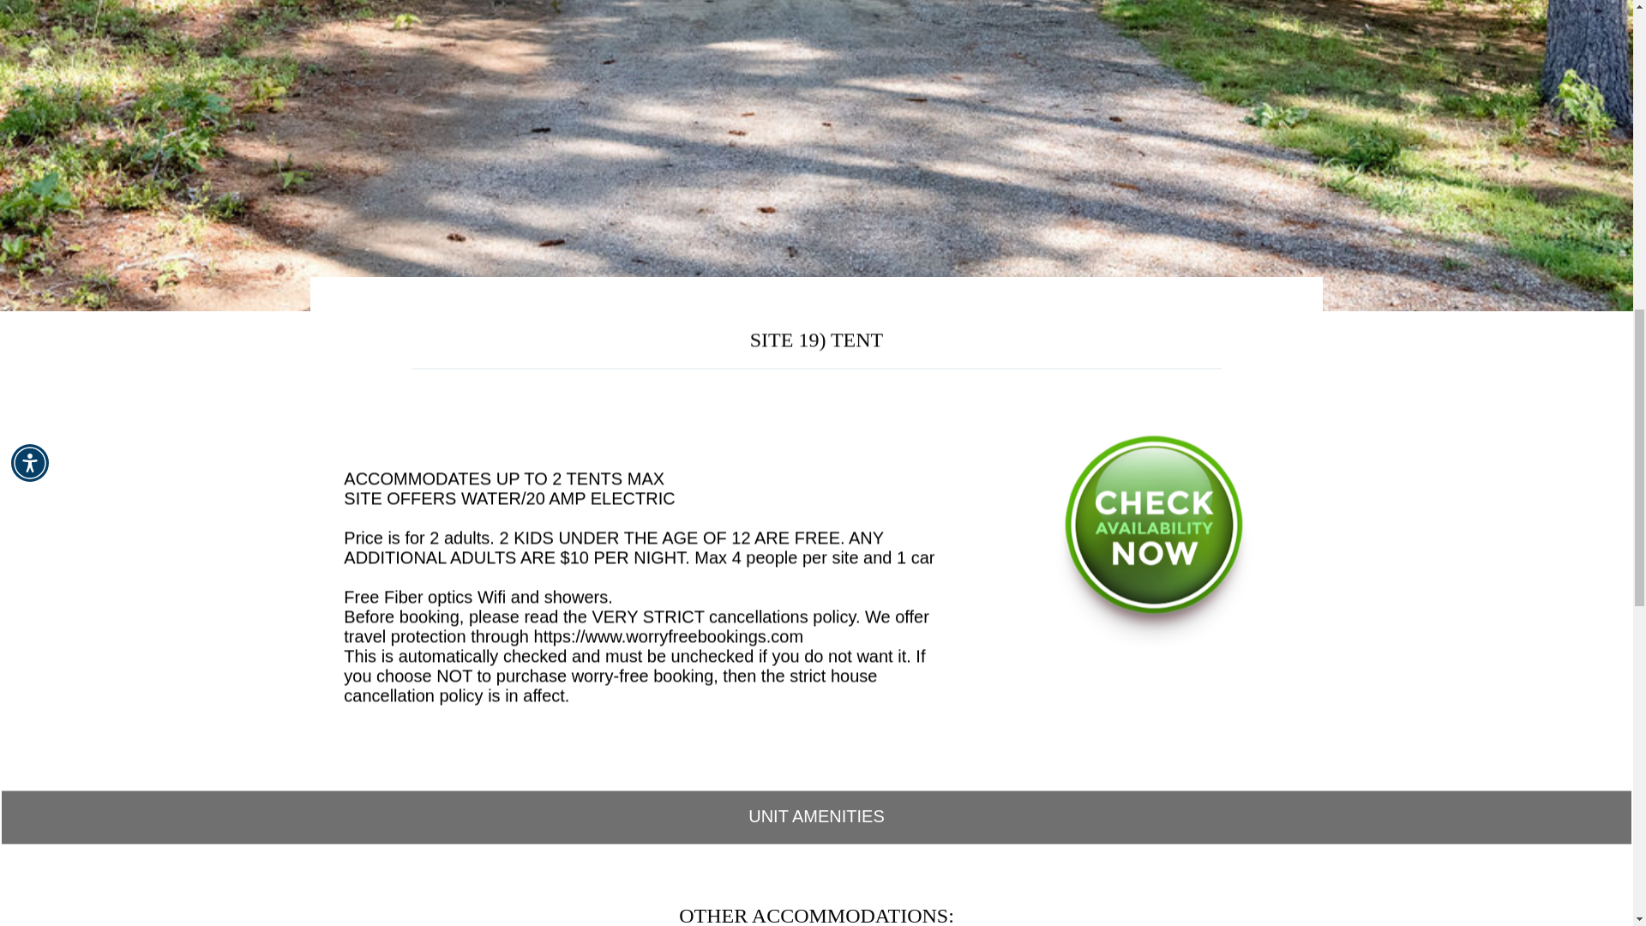  I want to click on 2, so click(804, 302).